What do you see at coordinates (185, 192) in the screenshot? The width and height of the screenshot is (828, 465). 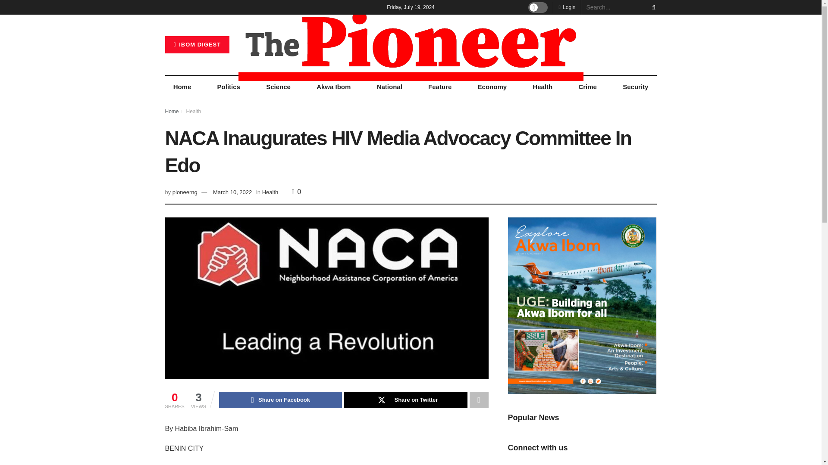 I see `pioneerng` at bounding box center [185, 192].